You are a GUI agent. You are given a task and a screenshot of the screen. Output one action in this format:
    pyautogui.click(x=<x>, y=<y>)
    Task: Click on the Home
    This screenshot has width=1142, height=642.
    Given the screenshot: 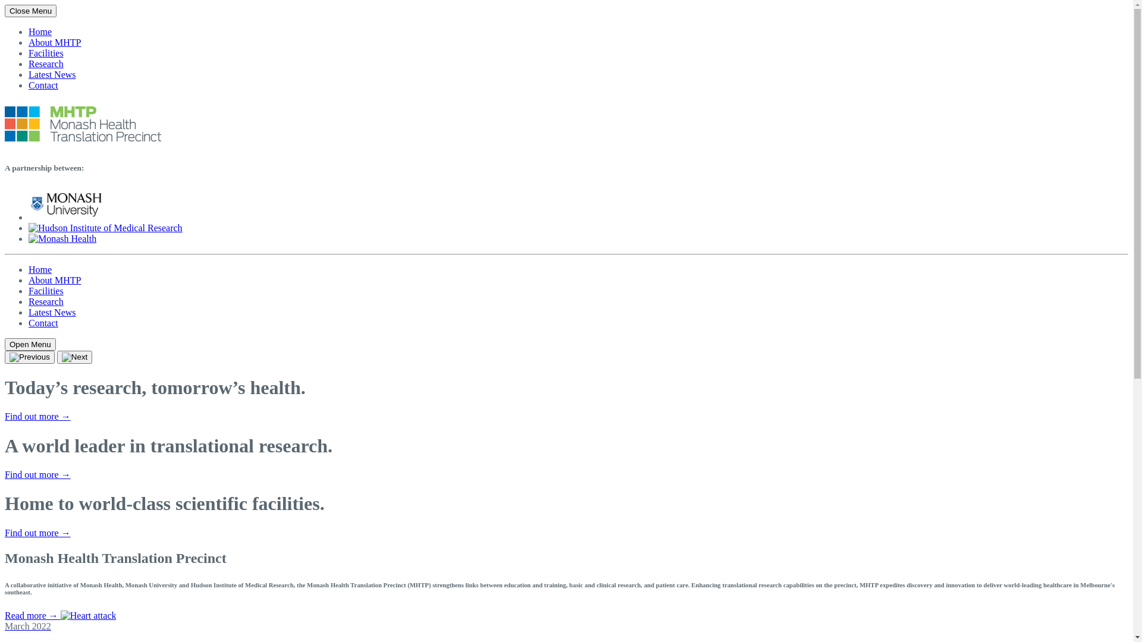 What is the action you would take?
    pyautogui.click(x=40, y=32)
    